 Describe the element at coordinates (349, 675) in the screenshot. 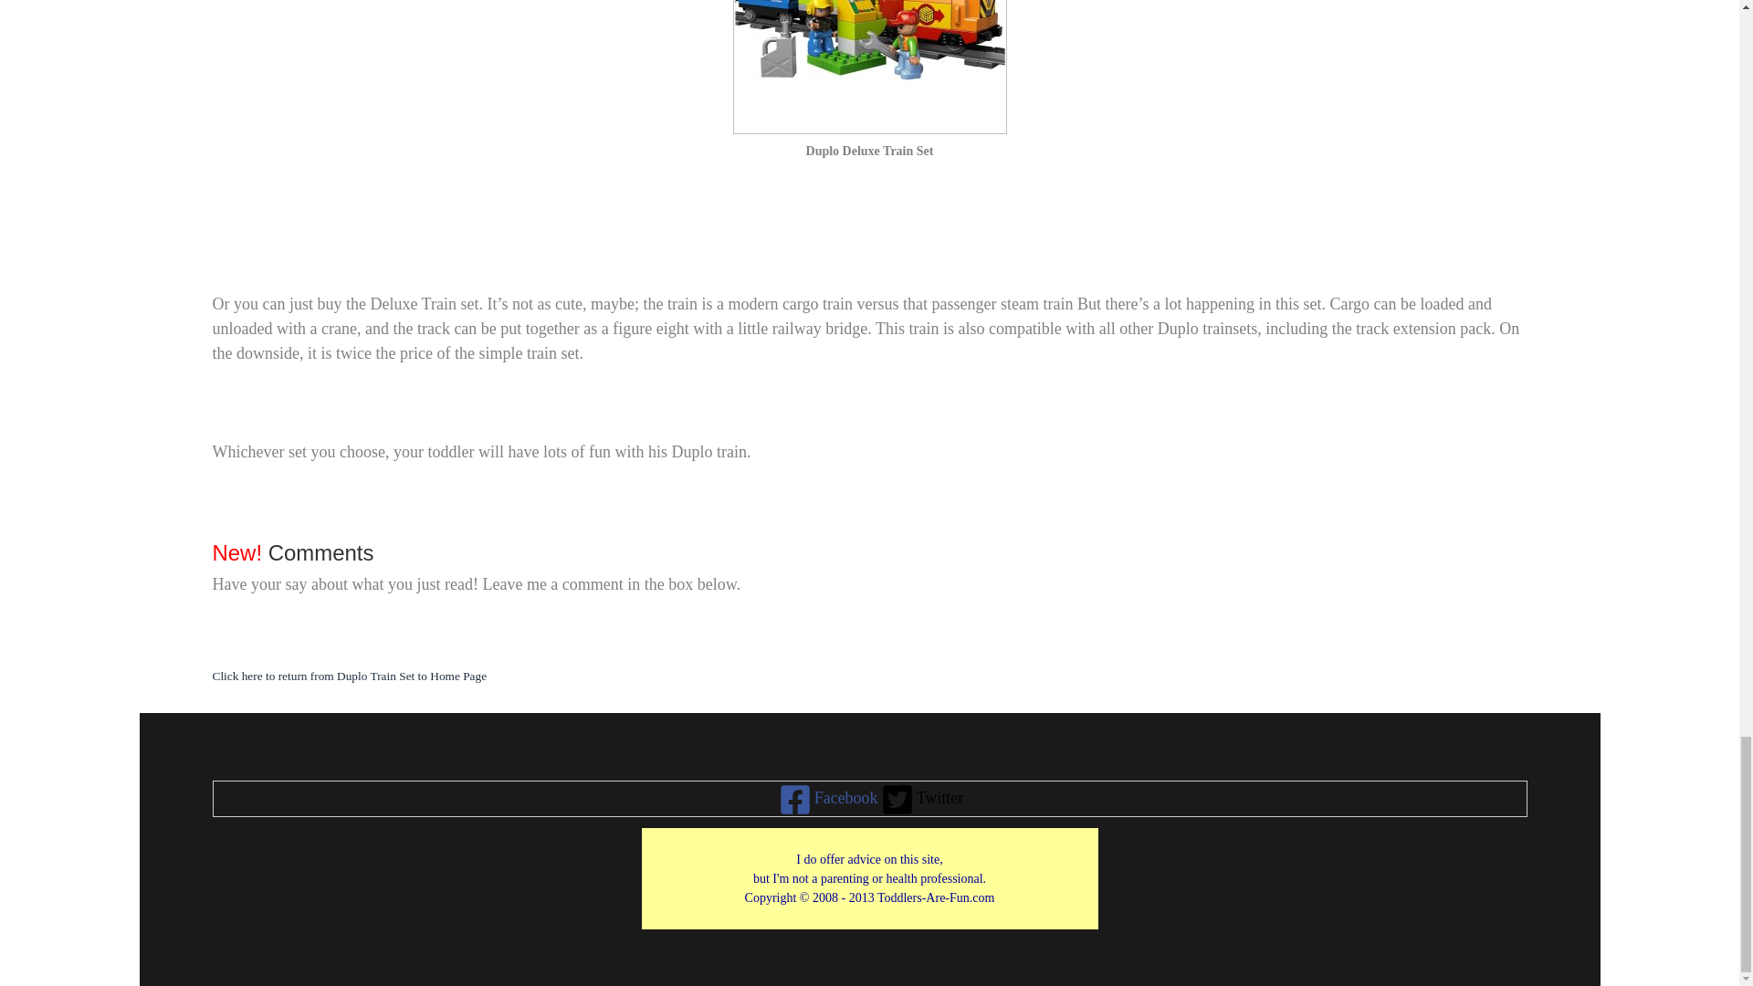

I see `Click here to return from Duplo Train Set to Home Page` at that location.